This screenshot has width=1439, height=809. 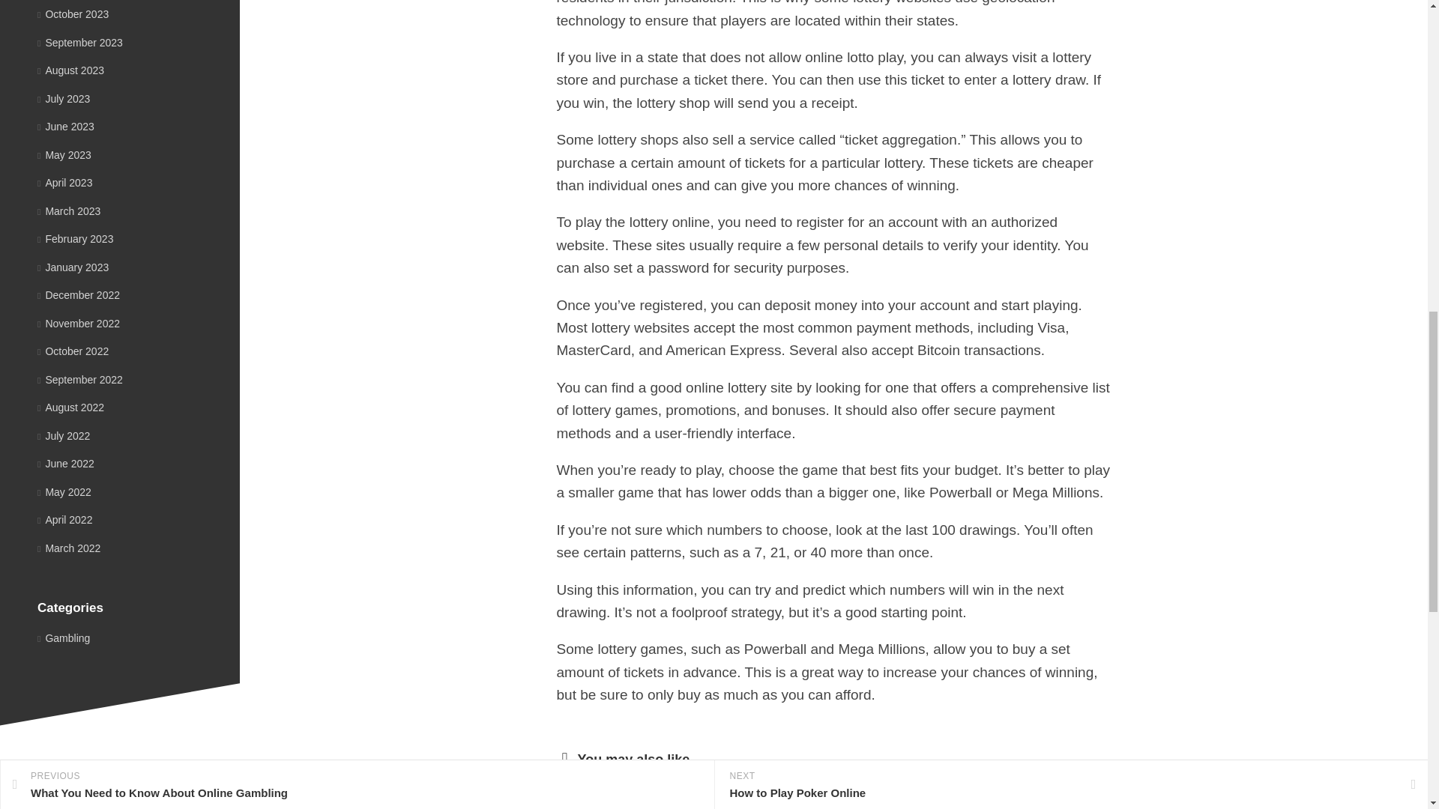 What do you see at coordinates (64, 154) in the screenshot?
I see `May 2023` at bounding box center [64, 154].